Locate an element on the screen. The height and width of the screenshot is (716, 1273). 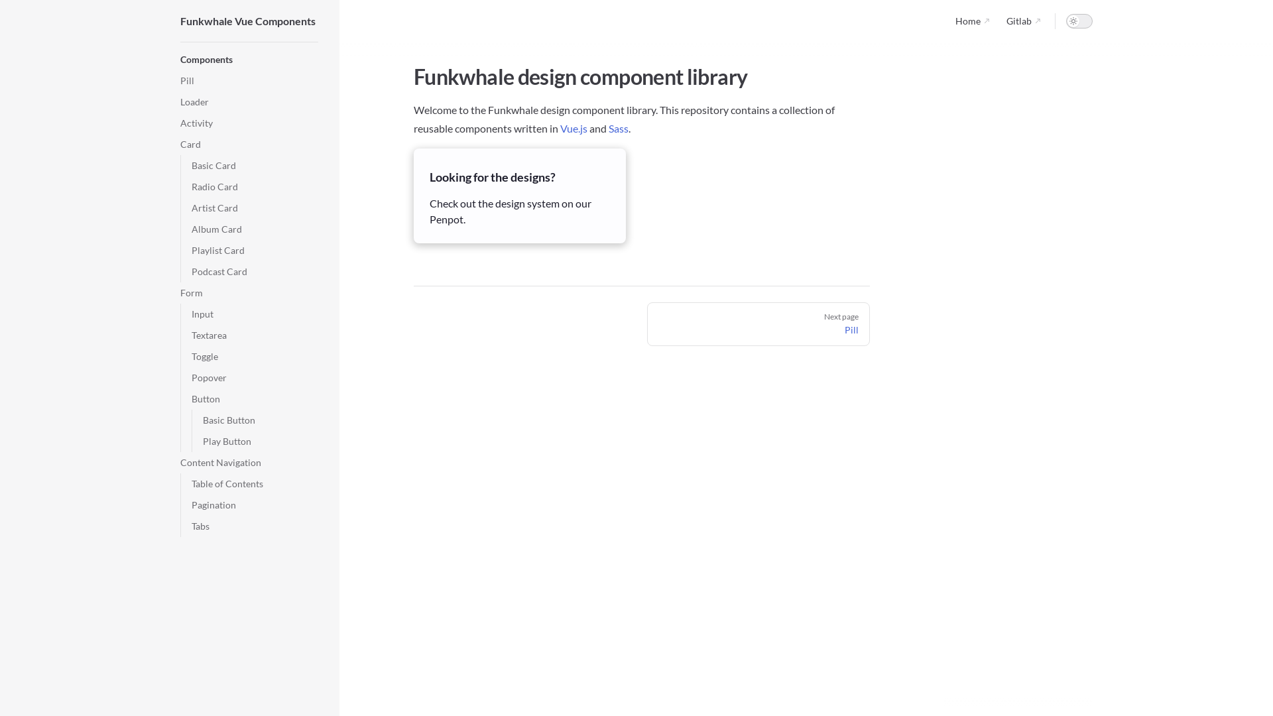
Textarea is located at coordinates (255, 335).